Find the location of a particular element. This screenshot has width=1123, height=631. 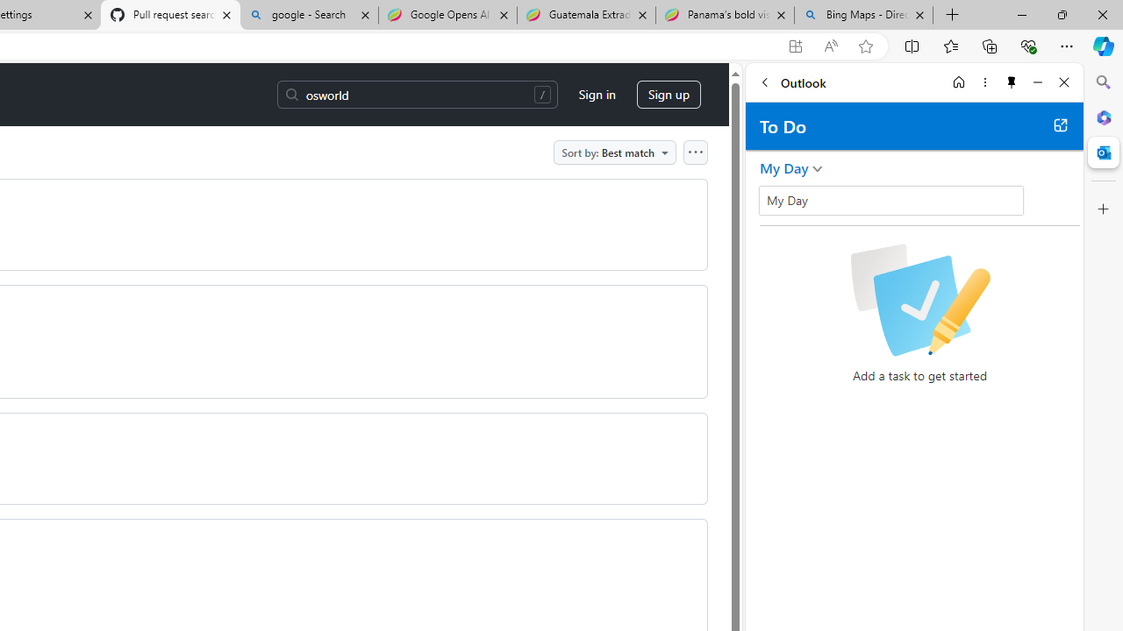

Close Outlook pane is located at coordinates (1104, 152).